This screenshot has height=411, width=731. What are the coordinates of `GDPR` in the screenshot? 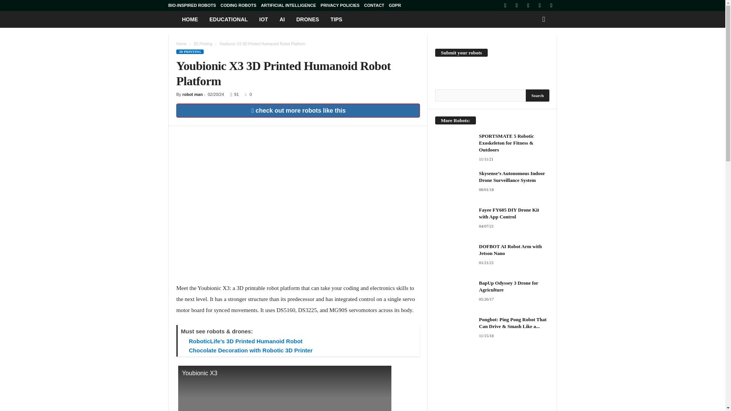 It's located at (394, 5).